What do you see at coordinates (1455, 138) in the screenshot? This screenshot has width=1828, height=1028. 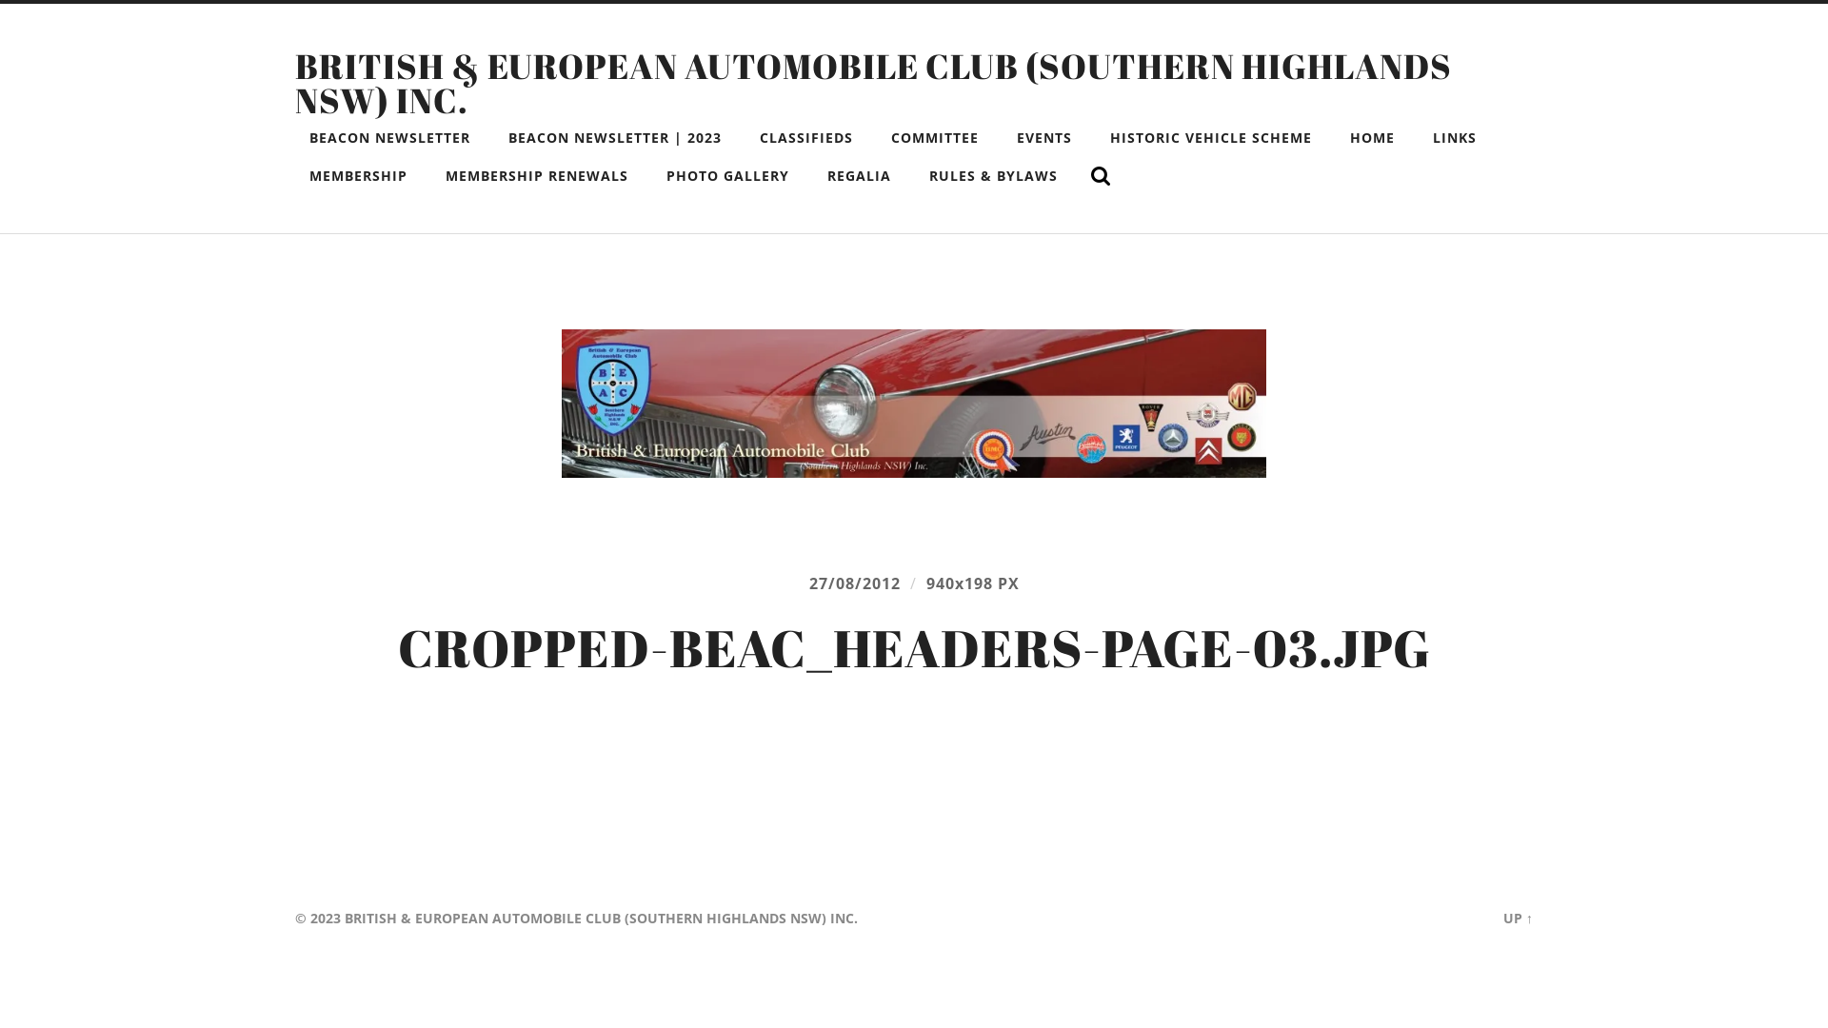 I see `LINKS` at bounding box center [1455, 138].